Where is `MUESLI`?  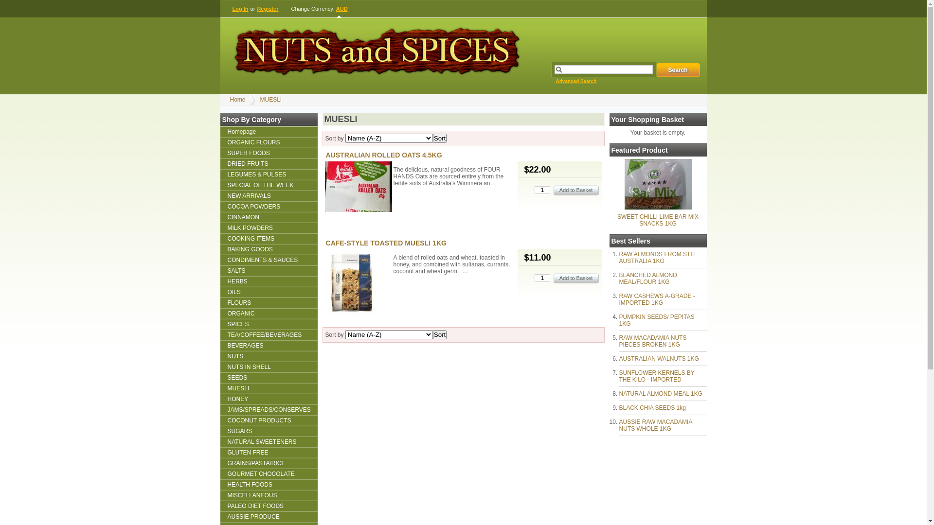 MUESLI is located at coordinates (271, 100).